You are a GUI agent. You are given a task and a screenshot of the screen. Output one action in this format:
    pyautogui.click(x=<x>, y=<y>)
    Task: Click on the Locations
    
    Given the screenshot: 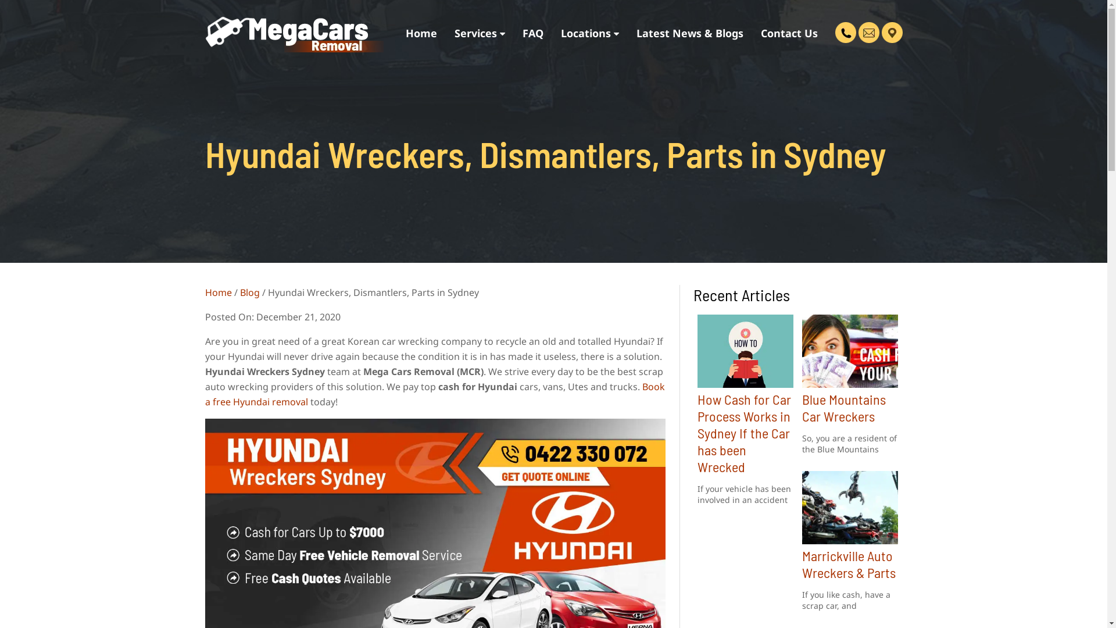 What is the action you would take?
    pyautogui.click(x=590, y=33)
    